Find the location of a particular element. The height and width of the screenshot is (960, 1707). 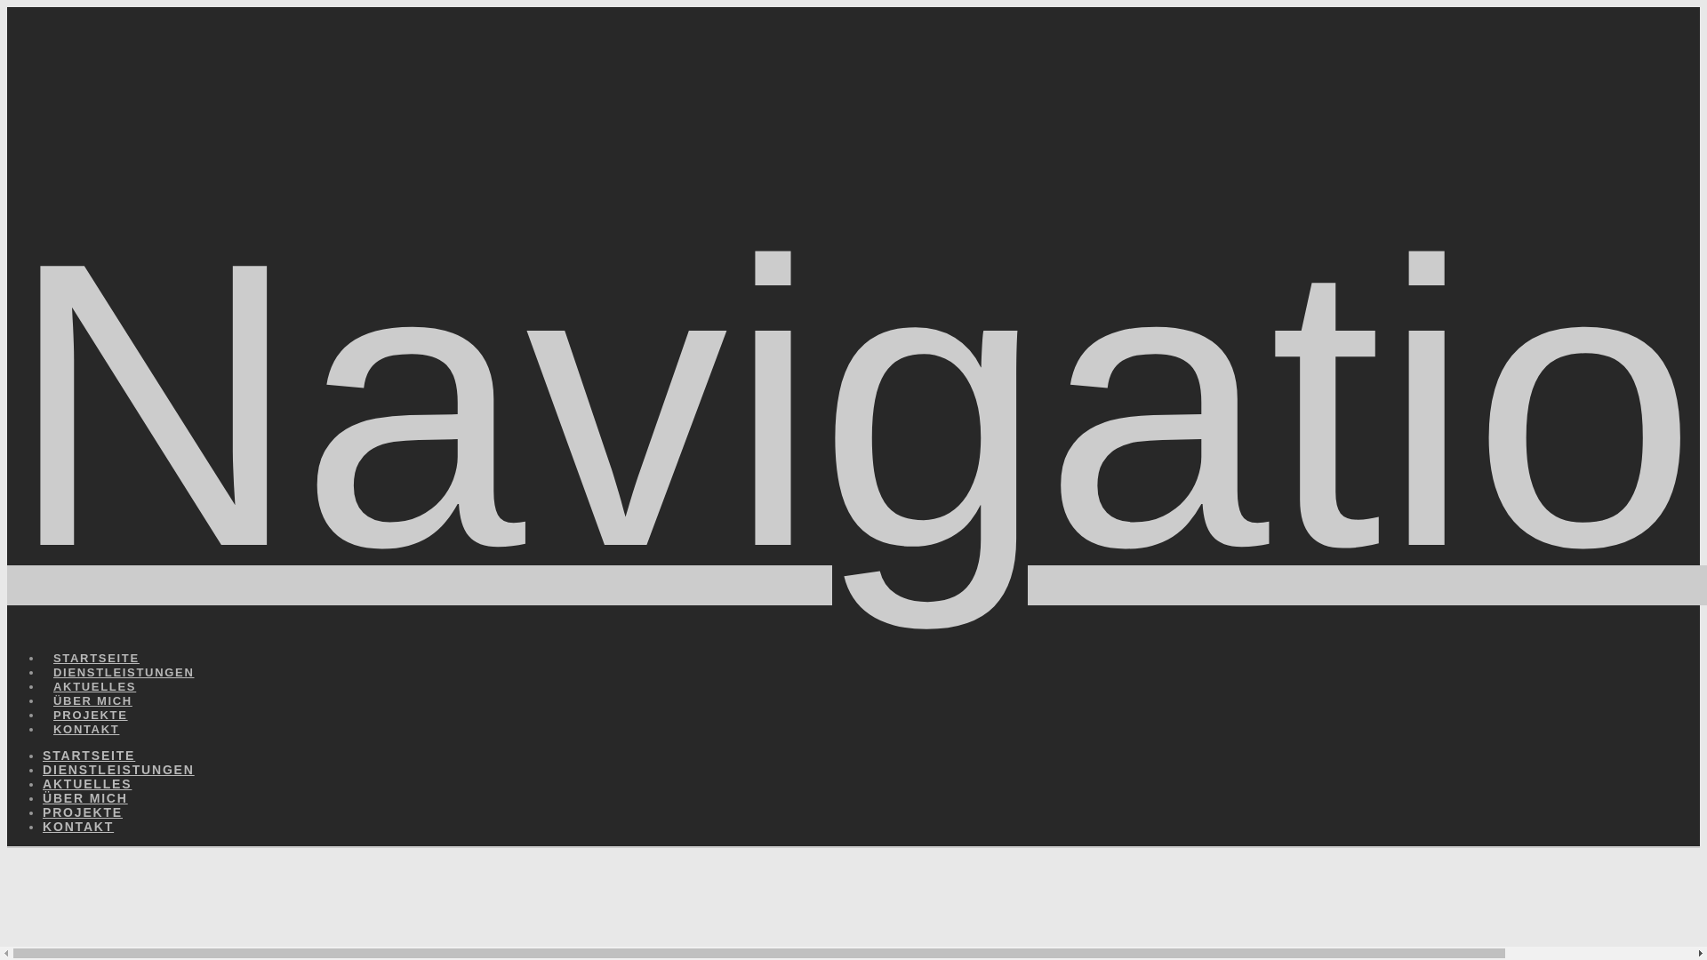

STARTSEITE is located at coordinates (96, 636).